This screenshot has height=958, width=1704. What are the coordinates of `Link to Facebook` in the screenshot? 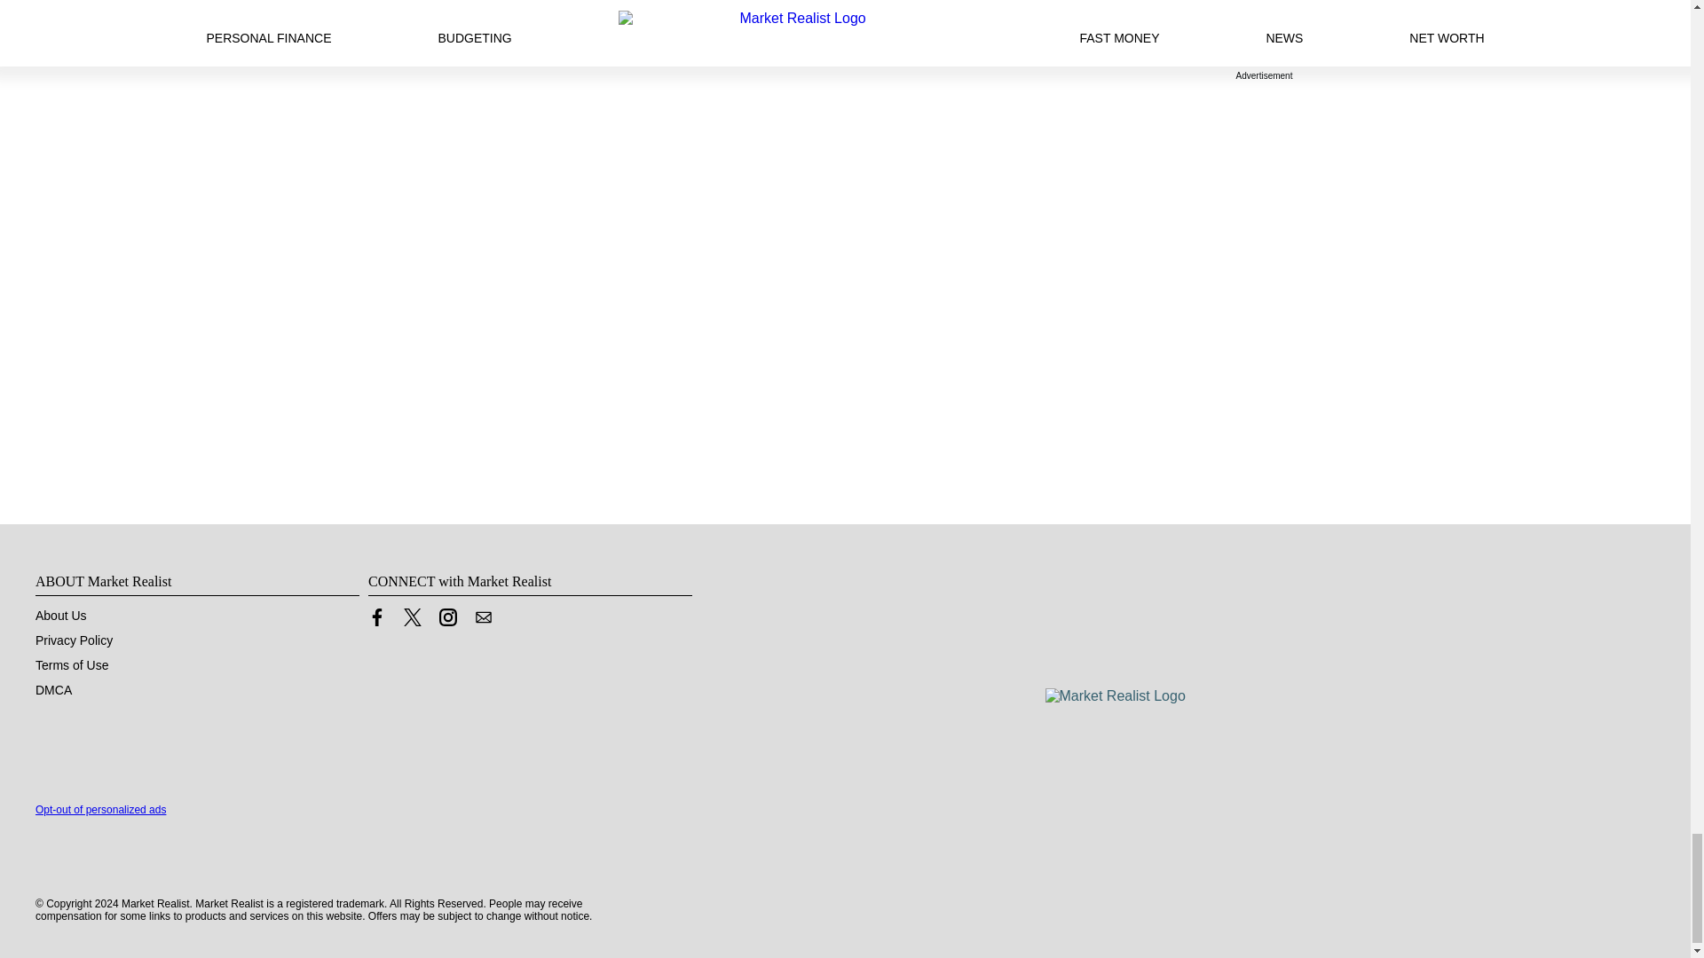 It's located at (376, 621).